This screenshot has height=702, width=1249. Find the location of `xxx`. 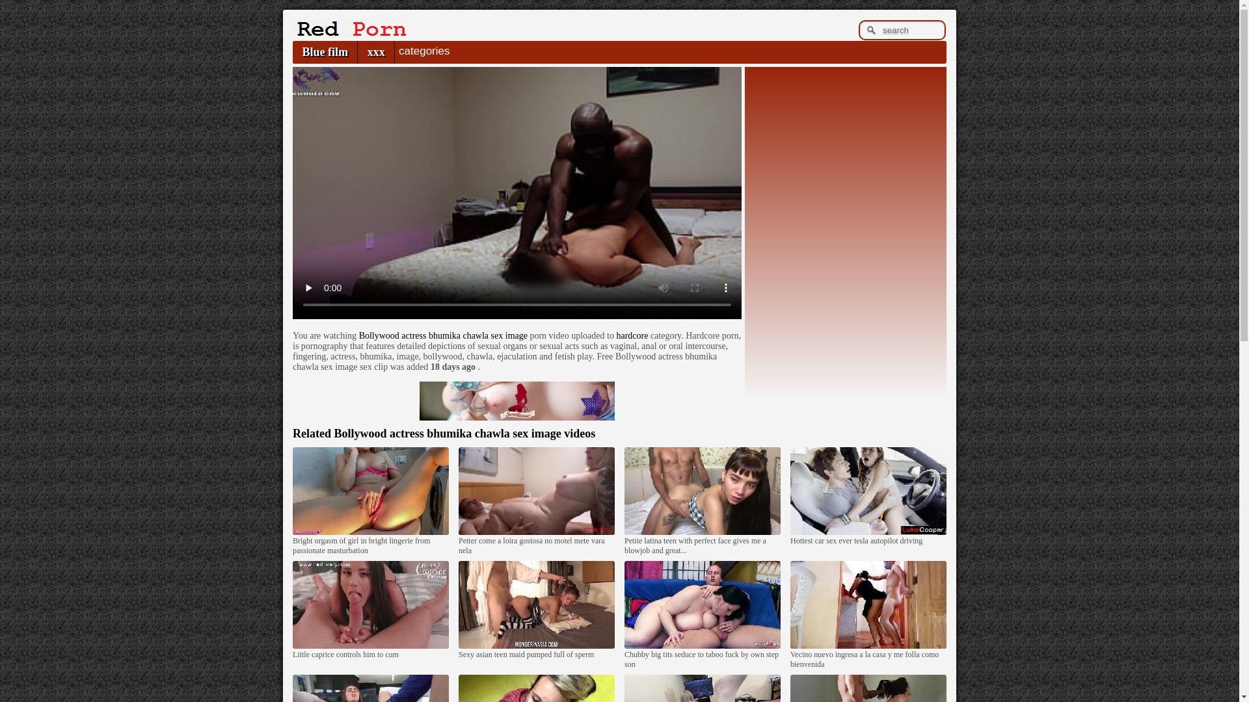

xxx is located at coordinates (376, 52).